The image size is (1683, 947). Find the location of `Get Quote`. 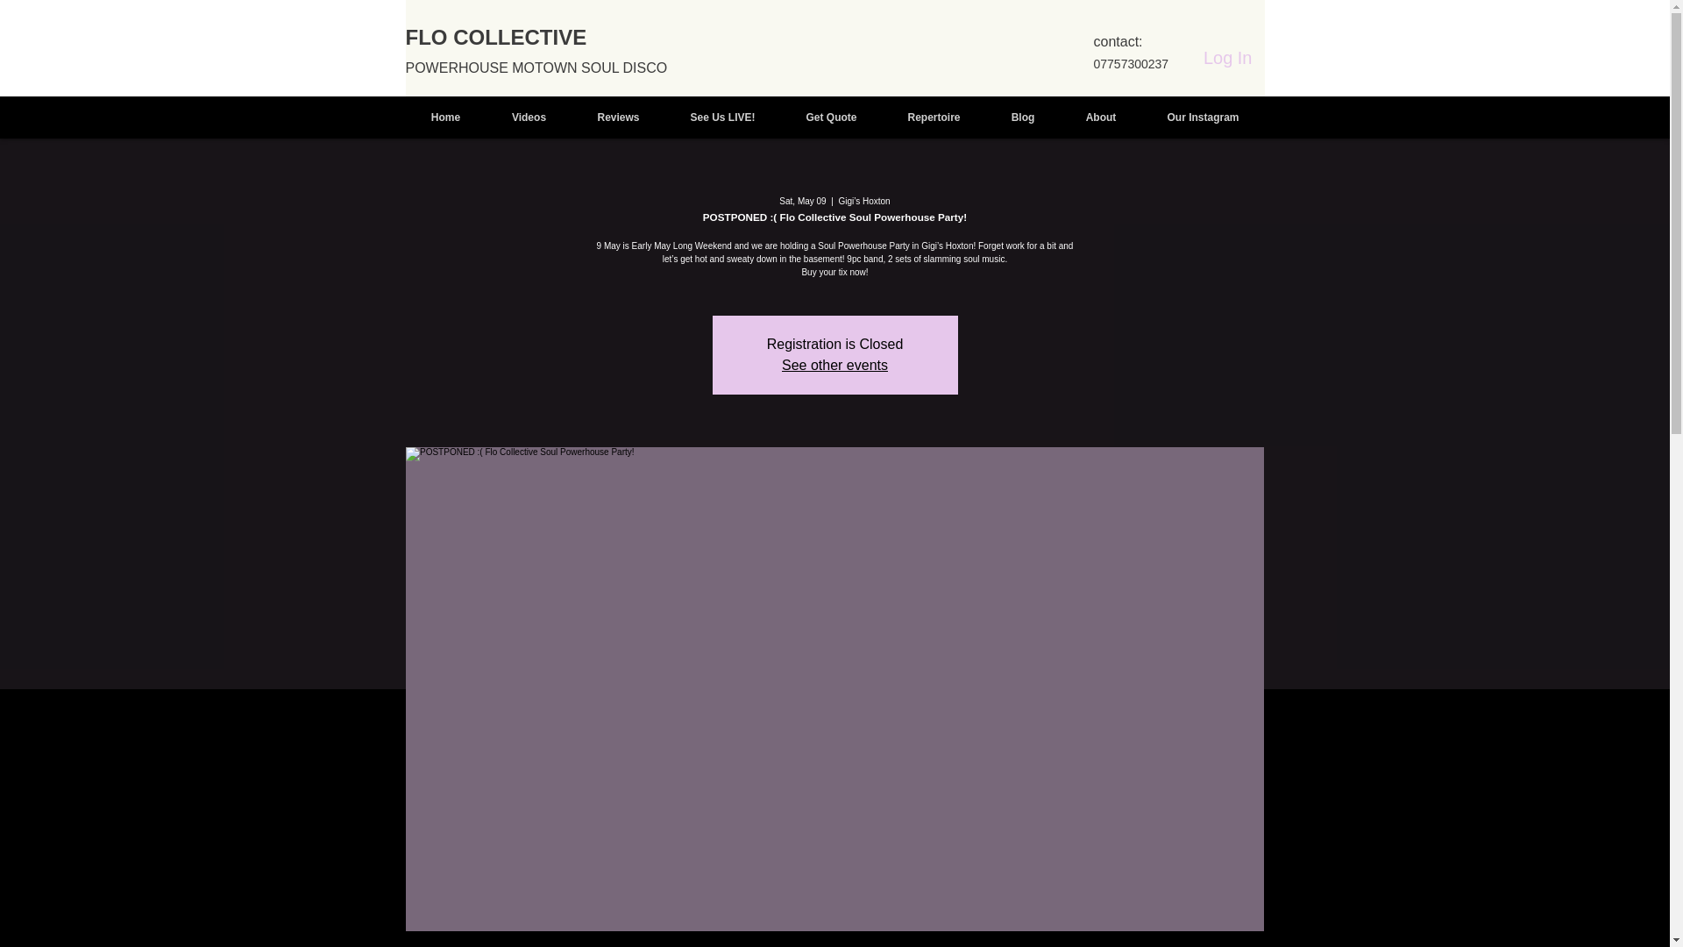

Get Quote is located at coordinates (831, 117).